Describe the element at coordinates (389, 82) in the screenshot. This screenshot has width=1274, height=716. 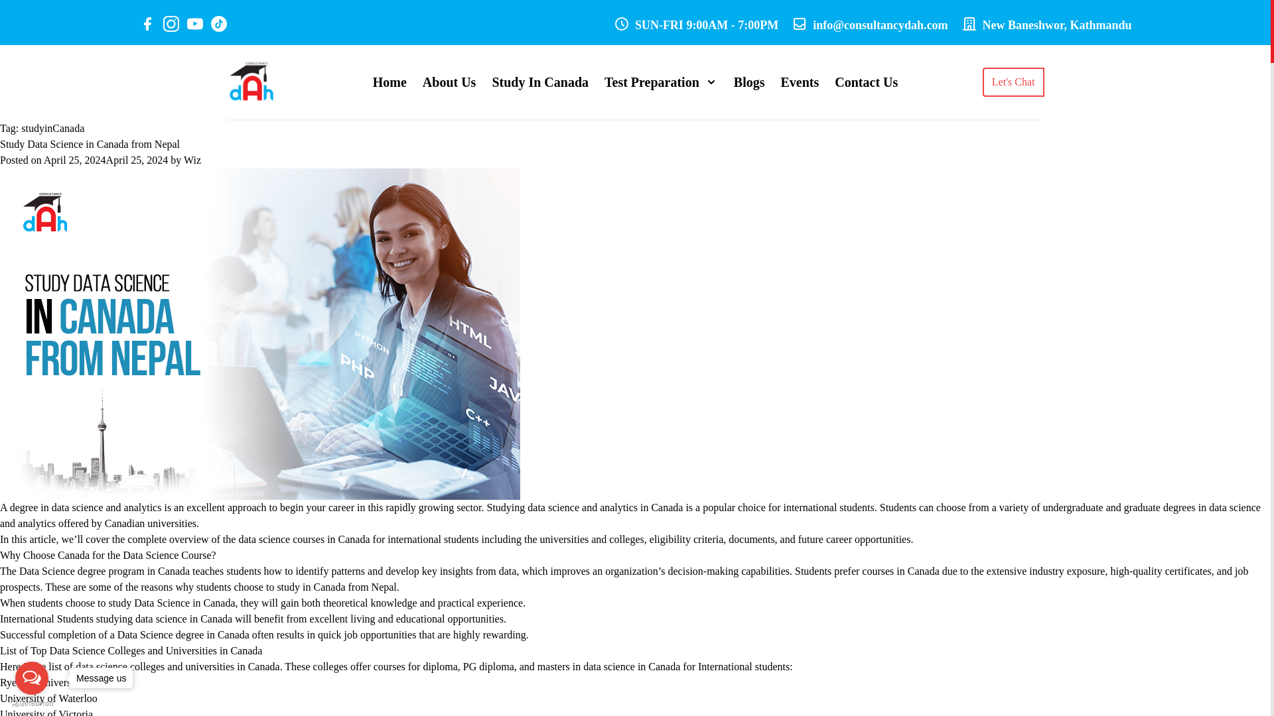
I see `Home` at that location.